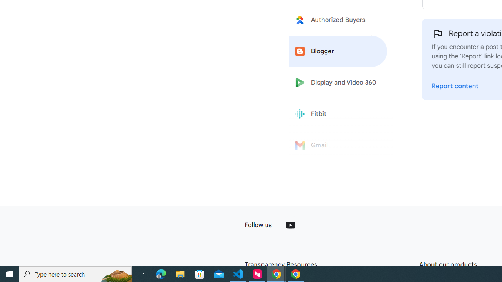  Describe the element at coordinates (338, 20) in the screenshot. I see `Learn more about Authorized Buyers` at that location.